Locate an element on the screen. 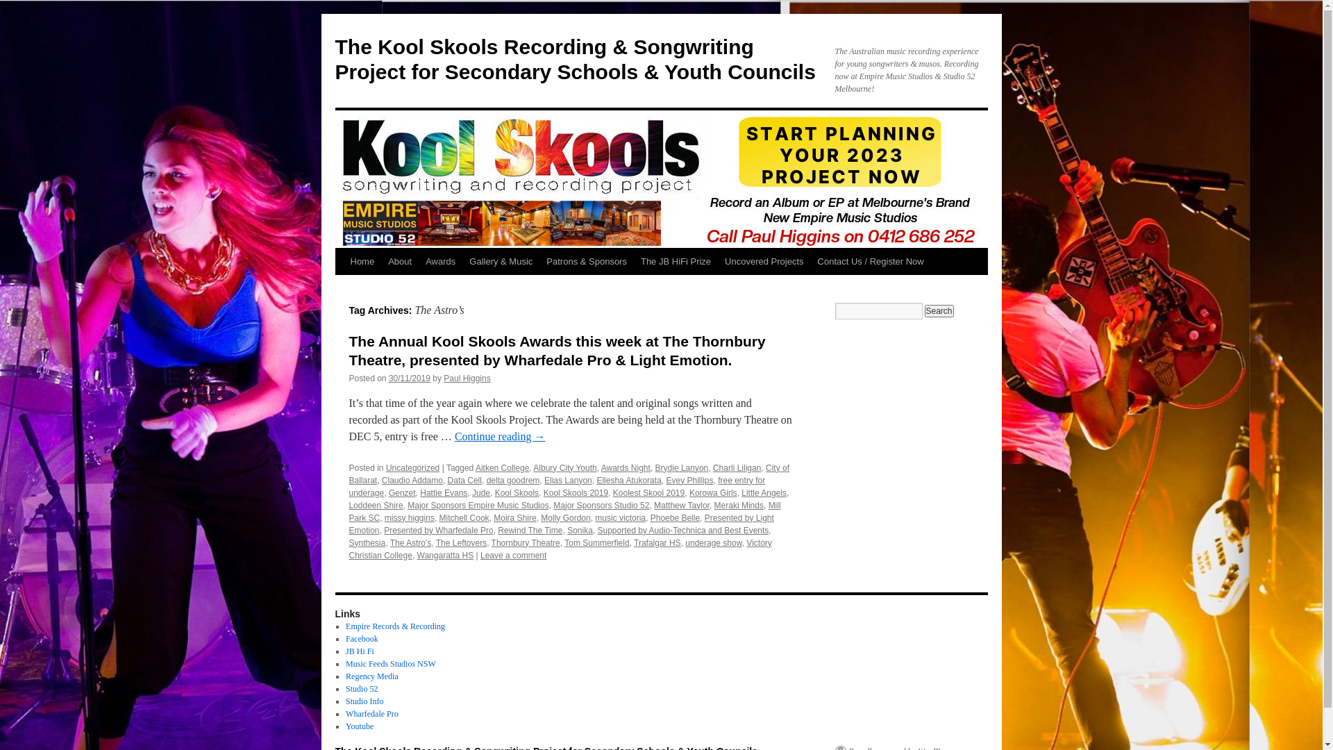  Elias Lanyon is located at coordinates (568, 481).